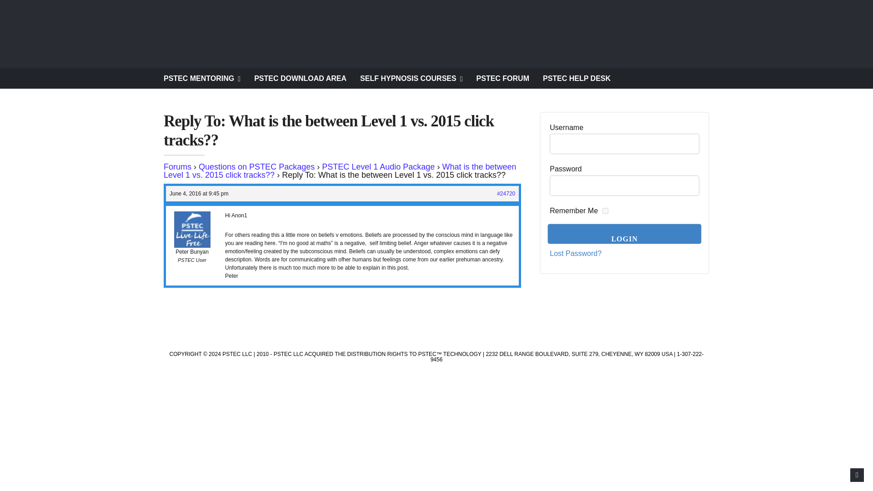  Describe the element at coordinates (577, 78) in the screenshot. I see `PSTEC HELP DESK` at that location.